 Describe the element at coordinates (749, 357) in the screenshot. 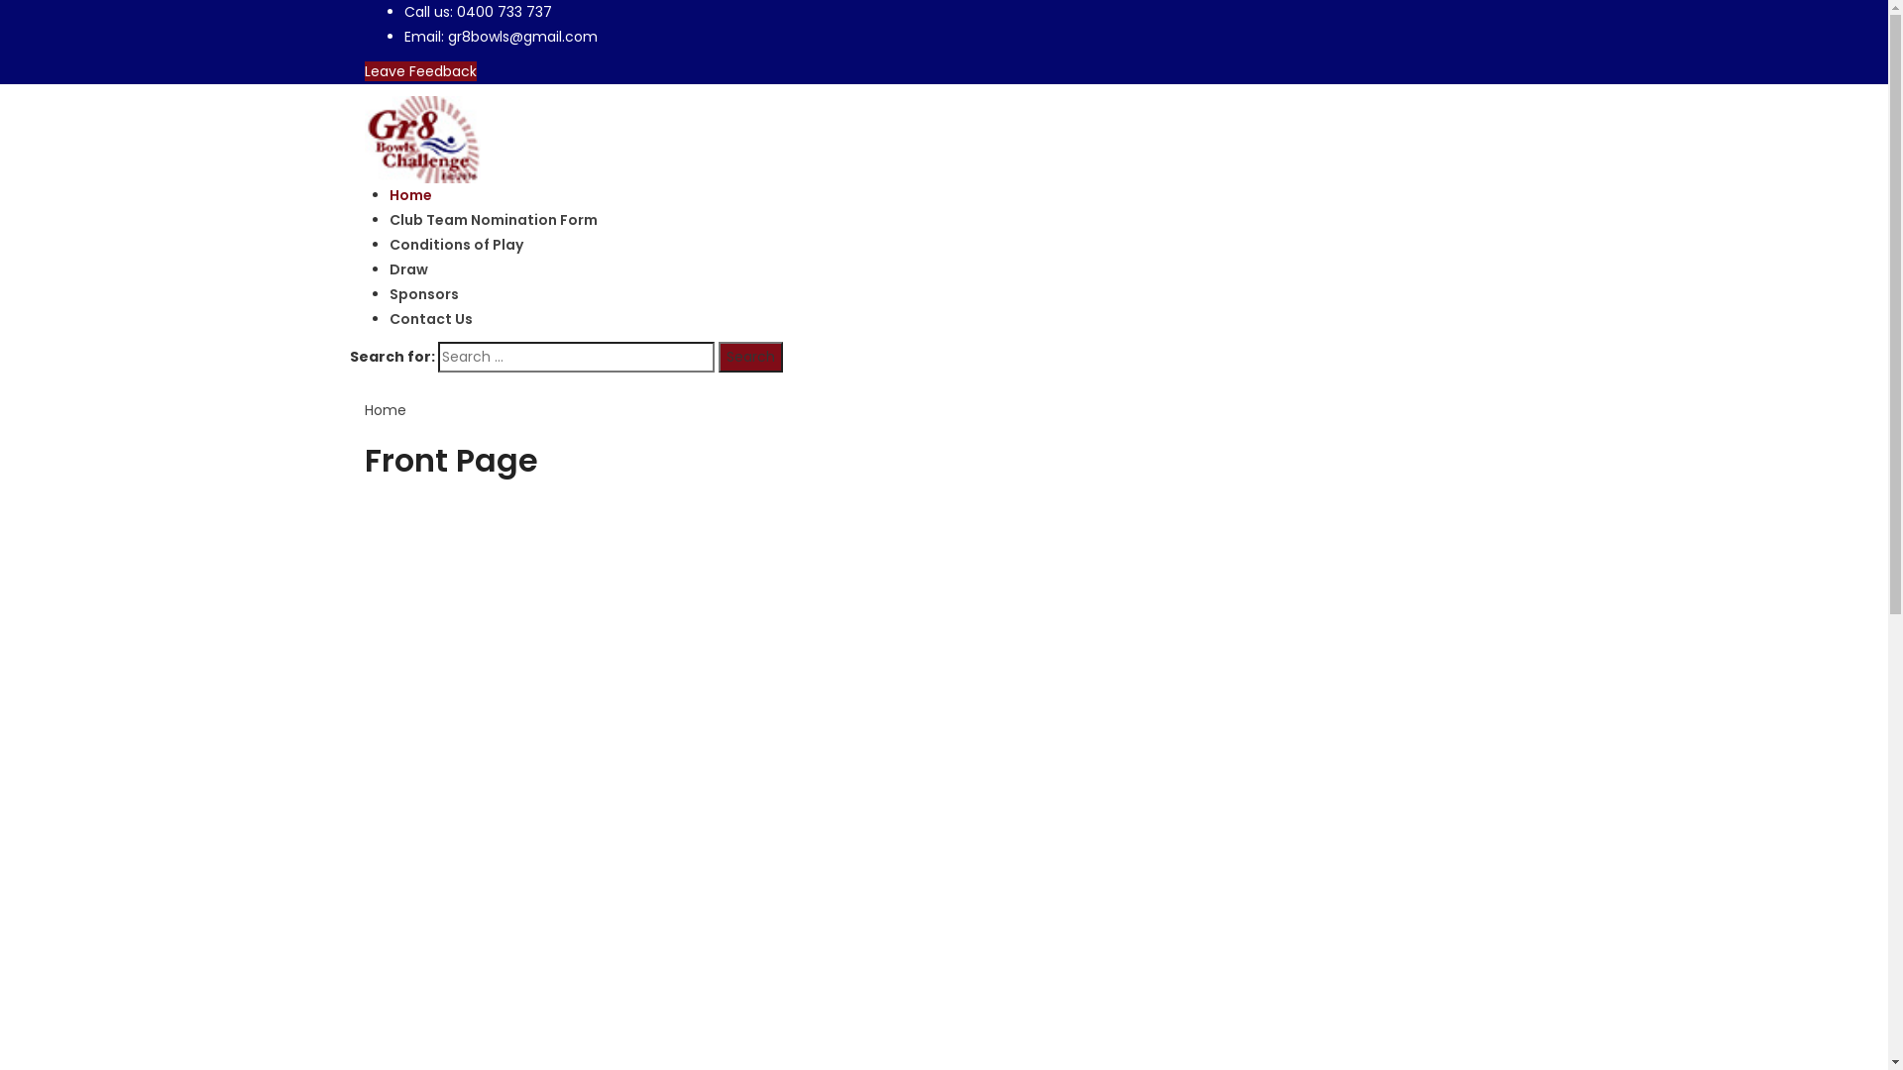

I see `Search` at that location.